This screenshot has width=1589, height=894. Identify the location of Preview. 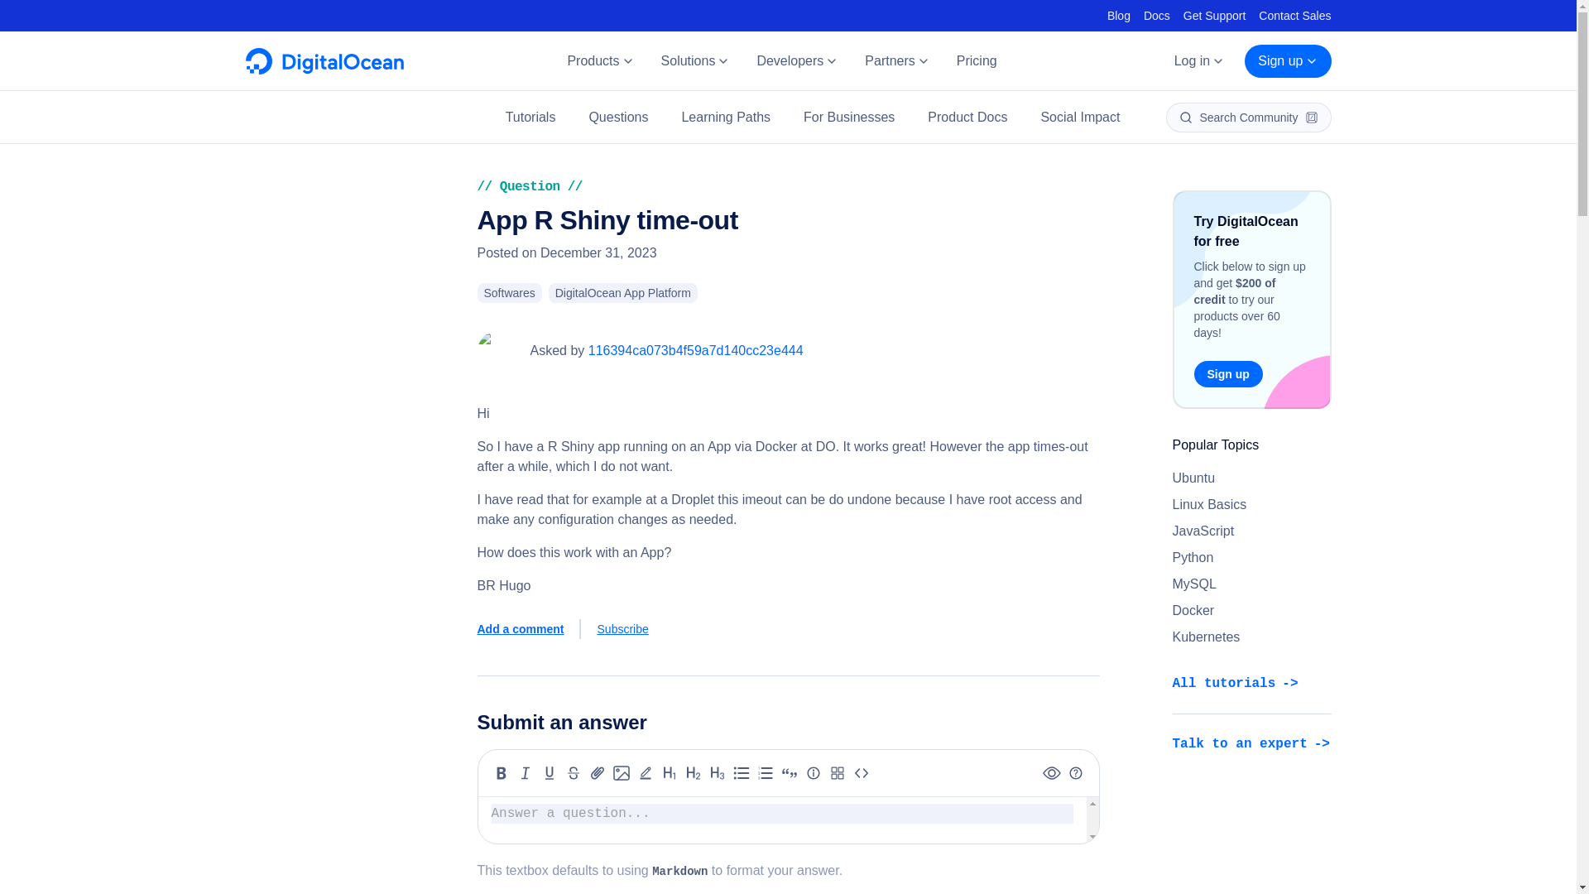
(1051, 773).